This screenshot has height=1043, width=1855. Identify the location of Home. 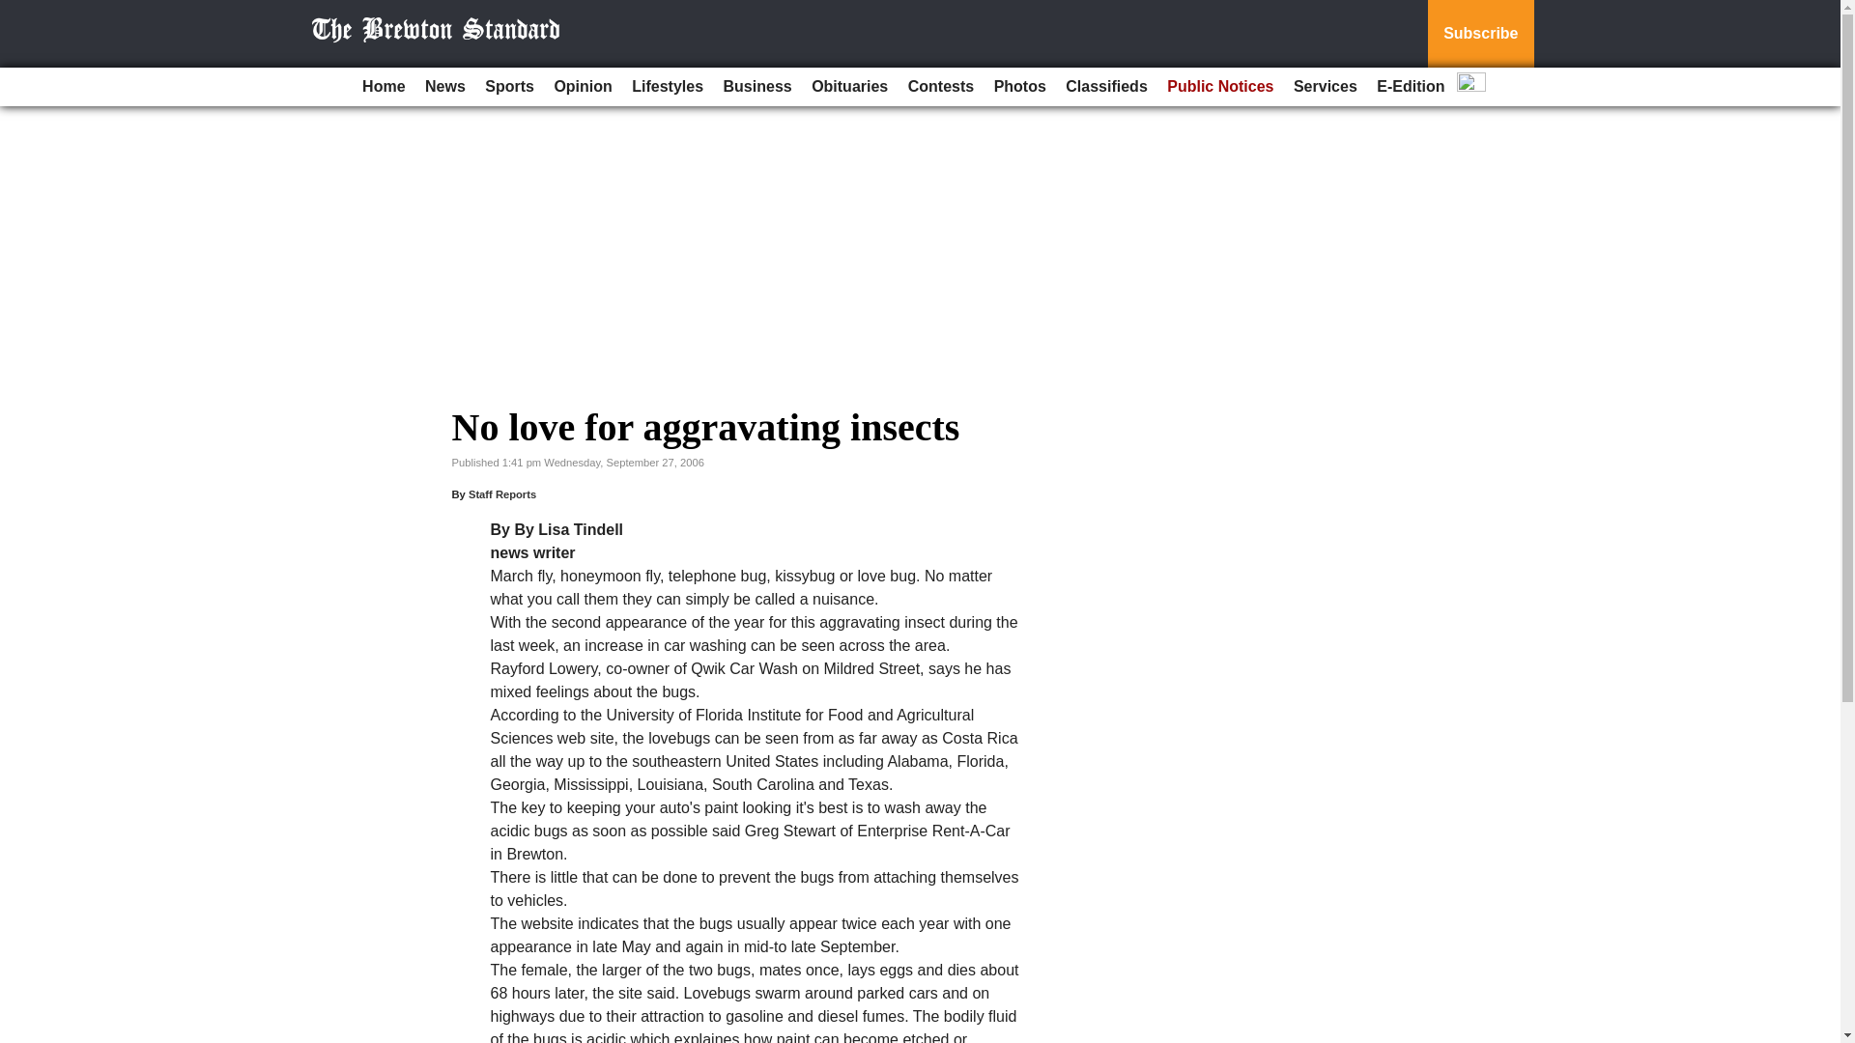
(383, 87).